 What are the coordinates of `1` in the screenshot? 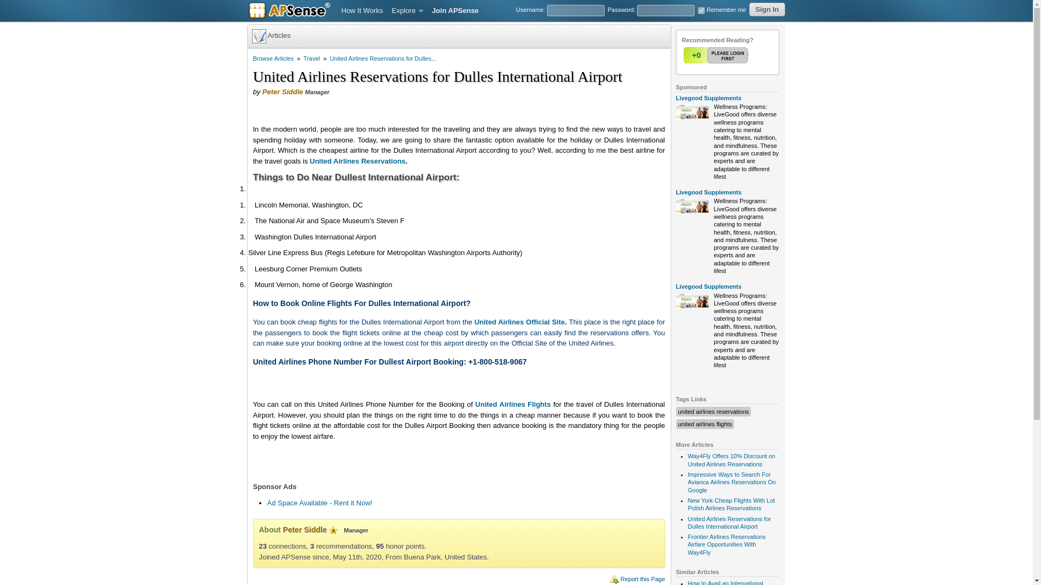 It's located at (717, 55).